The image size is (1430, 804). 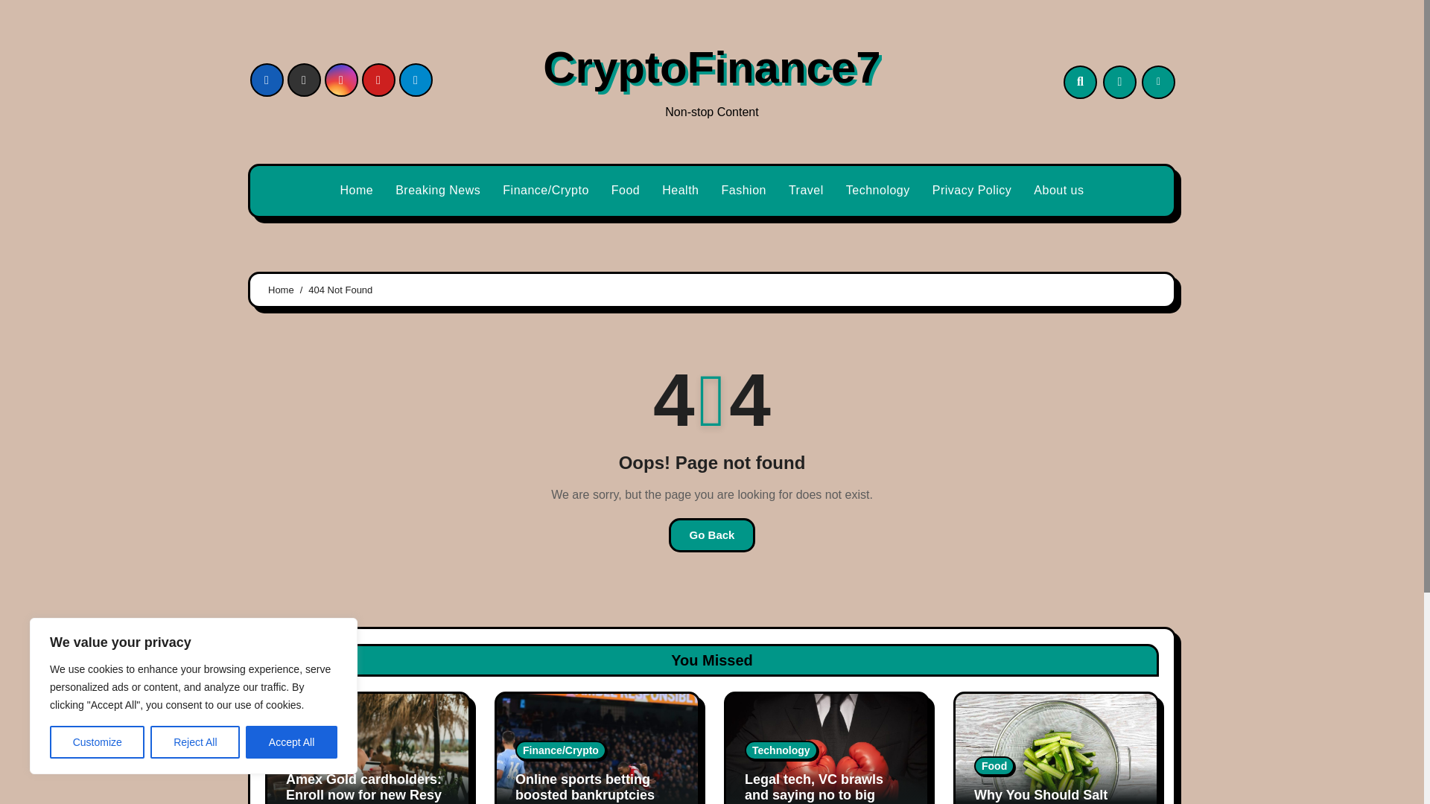 I want to click on Home, so click(x=356, y=191).